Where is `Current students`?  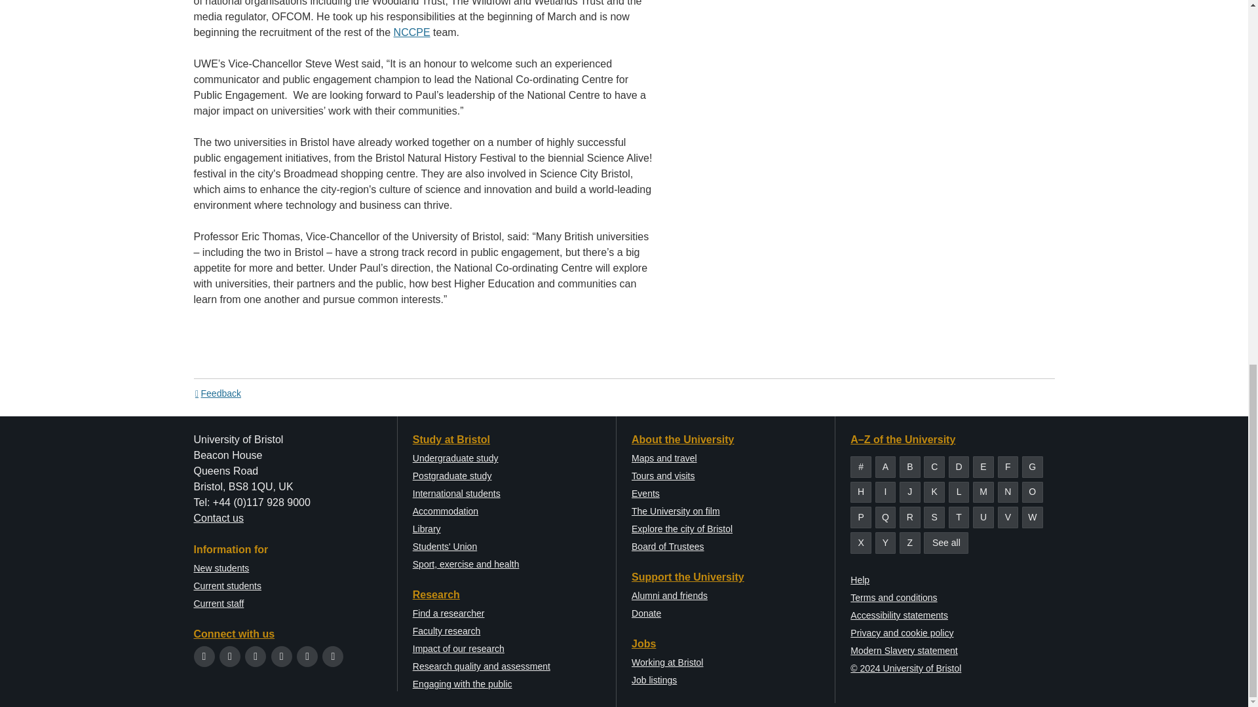 Current students is located at coordinates (227, 585).